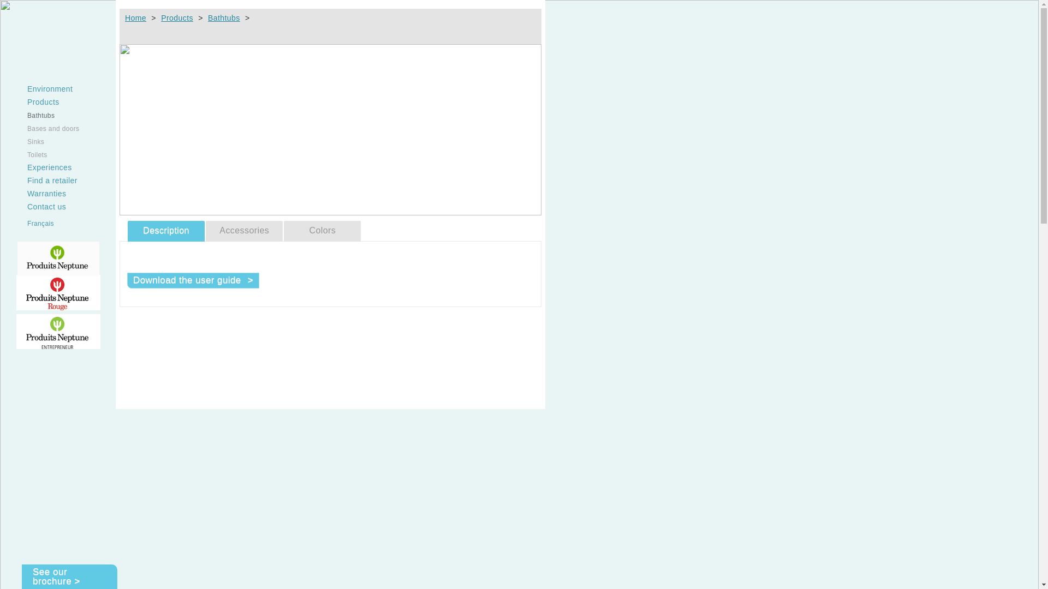 The height and width of the screenshot is (589, 1048). I want to click on Accessories, so click(245, 231).